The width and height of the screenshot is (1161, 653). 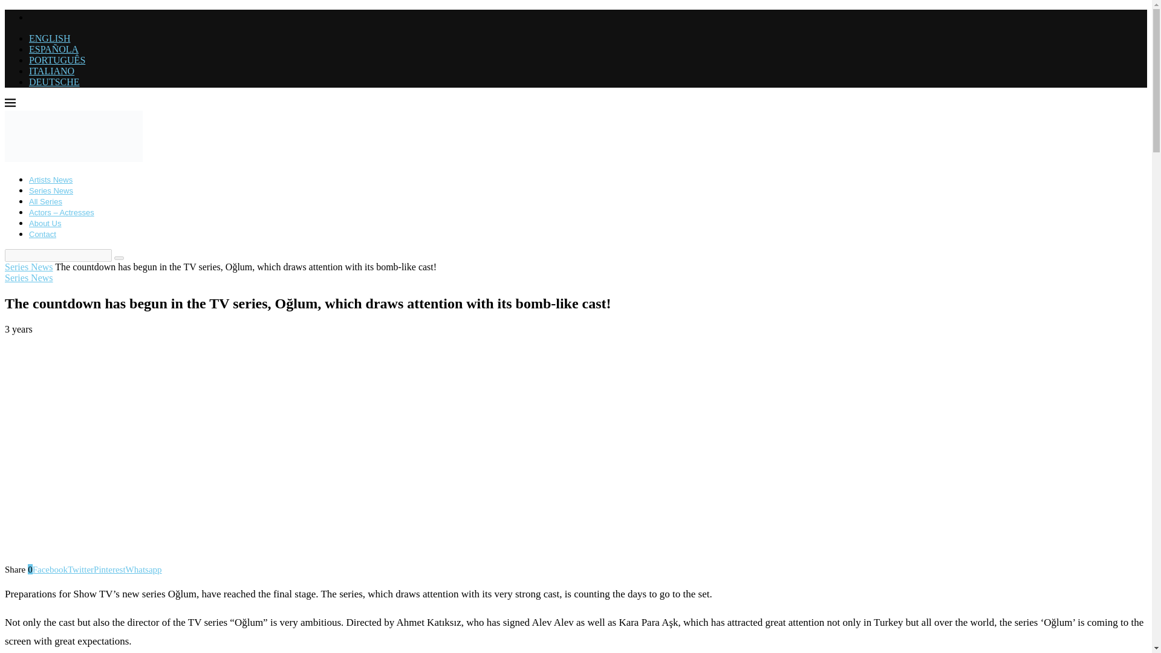 I want to click on ITALIANO, so click(x=51, y=71).